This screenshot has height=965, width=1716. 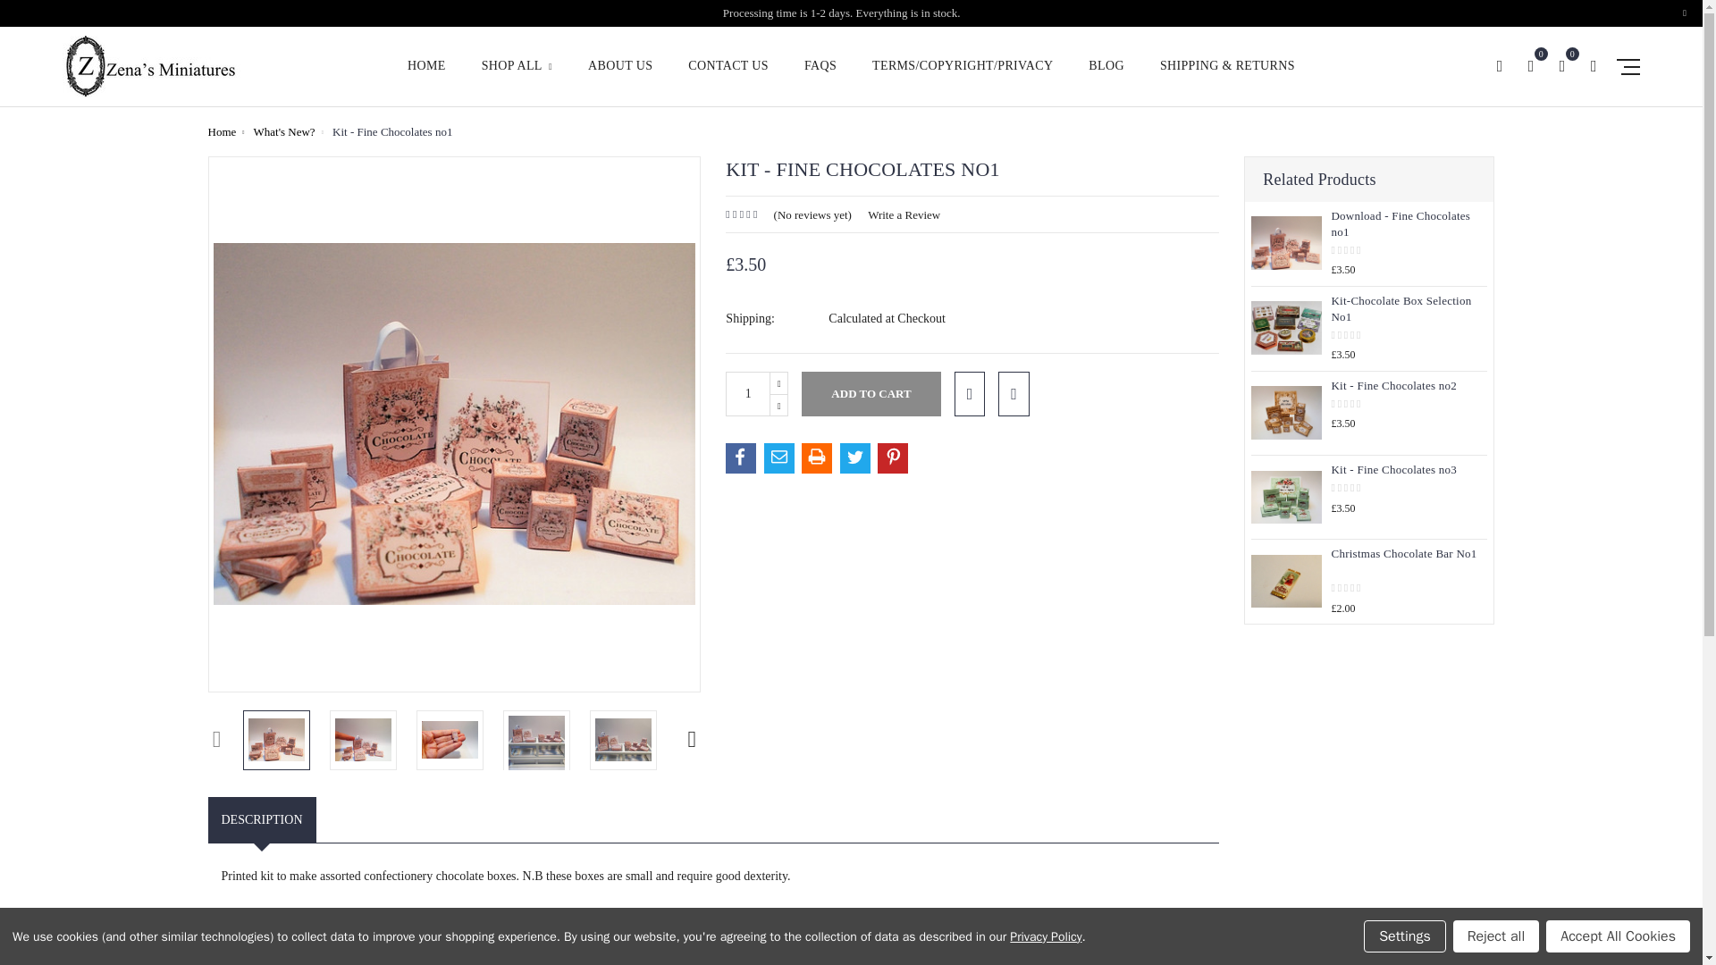 What do you see at coordinates (1285, 413) in the screenshot?
I see `Kit - Fine Chocolates no2` at bounding box center [1285, 413].